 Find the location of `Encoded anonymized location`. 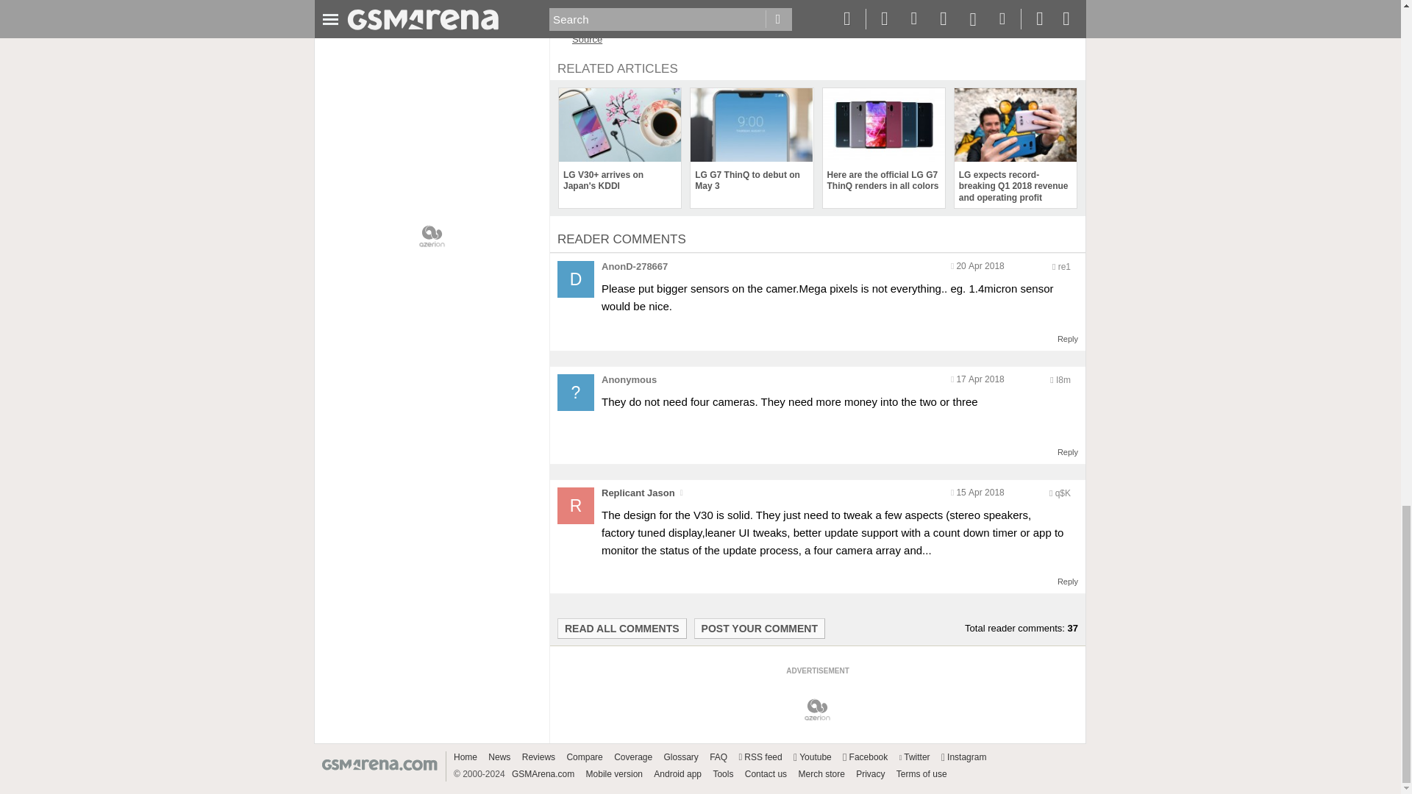

Encoded anonymized location is located at coordinates (1062, 493).